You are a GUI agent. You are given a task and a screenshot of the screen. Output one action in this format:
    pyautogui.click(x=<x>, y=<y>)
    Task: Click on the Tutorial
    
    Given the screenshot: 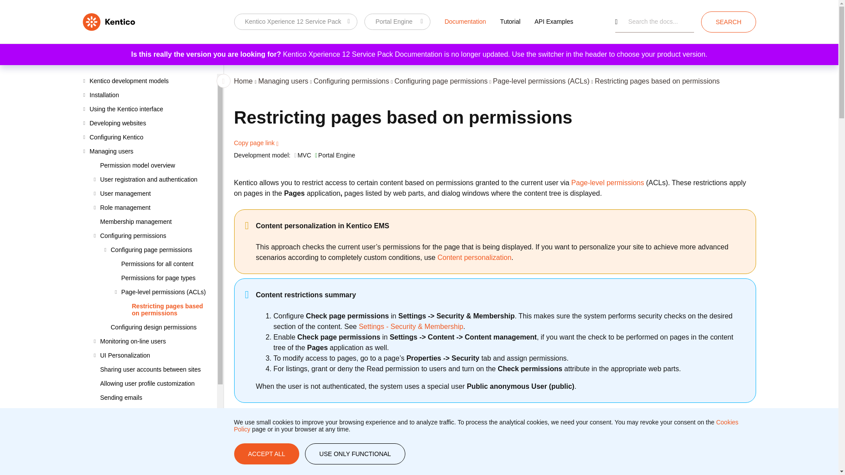 What is the action you would take?
    pyautogui.click(x=510, y=21)
    